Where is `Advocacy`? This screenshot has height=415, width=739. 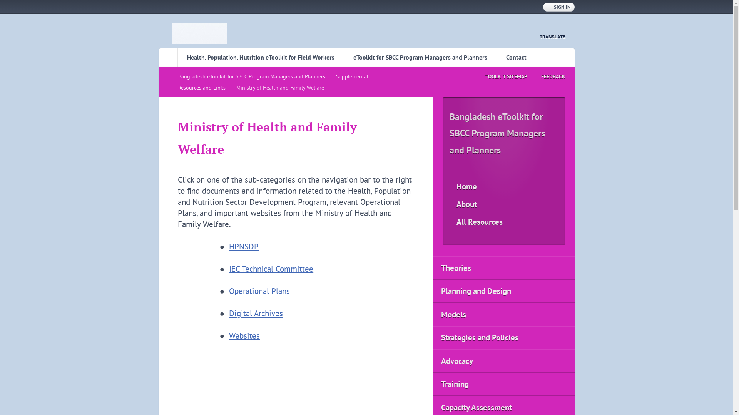 Advocacy is located at coordinates (504, 361).